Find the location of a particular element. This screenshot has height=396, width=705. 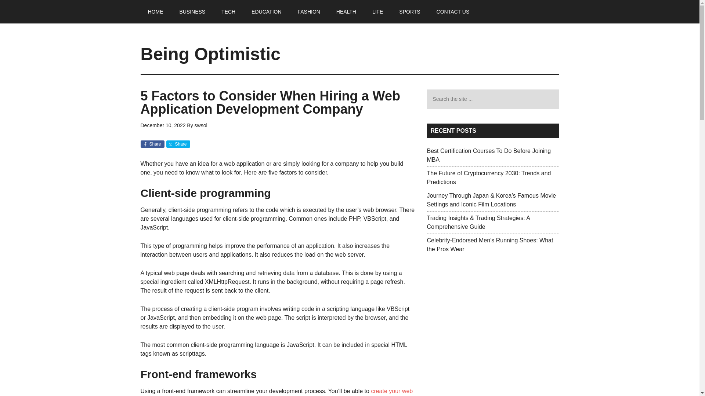

SPORTS is located at coordinates (409, 12).